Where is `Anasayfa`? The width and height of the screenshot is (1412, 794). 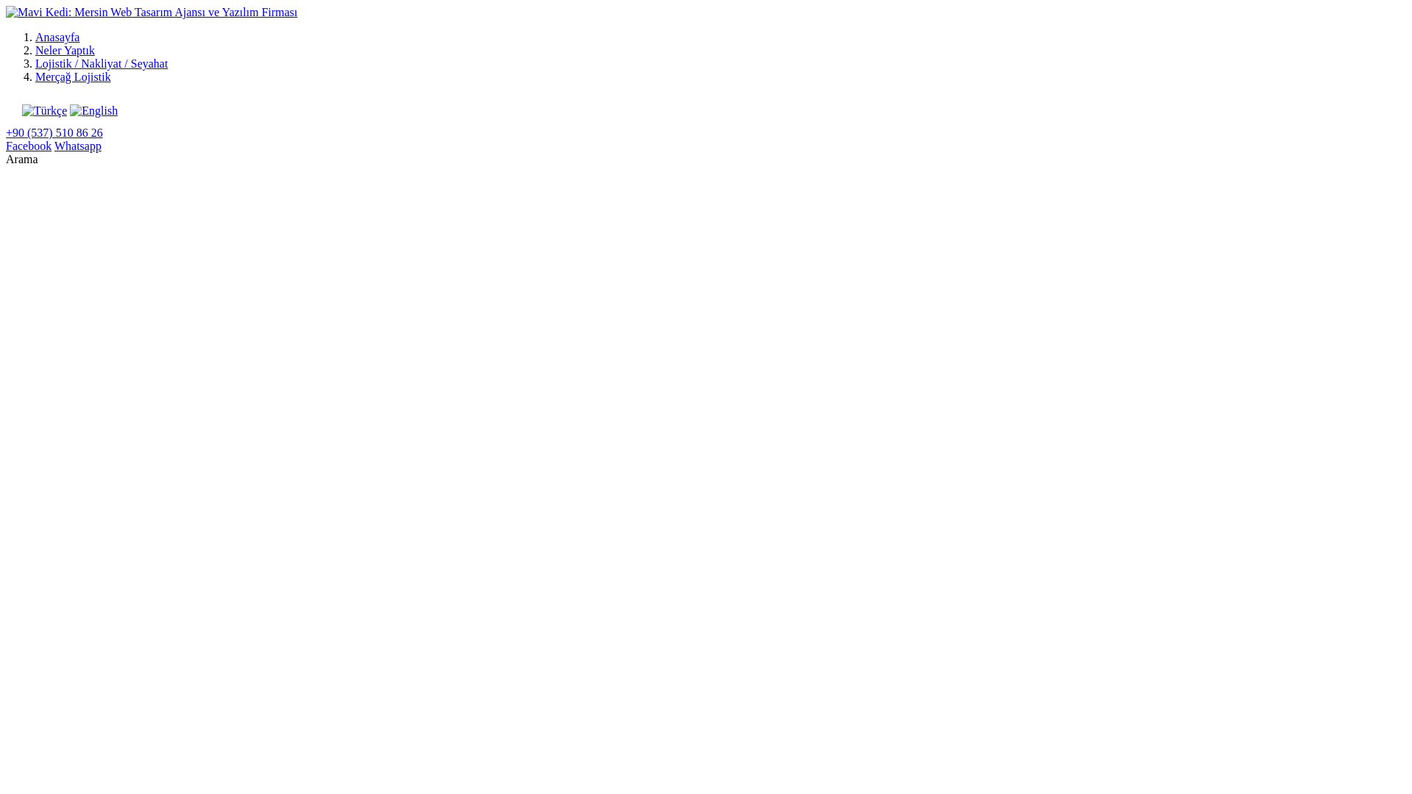
Anasayfa is located at coordinates (57, 37).